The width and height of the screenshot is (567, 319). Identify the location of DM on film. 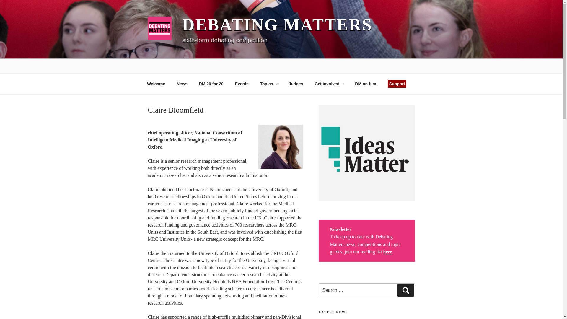
(366, 84).